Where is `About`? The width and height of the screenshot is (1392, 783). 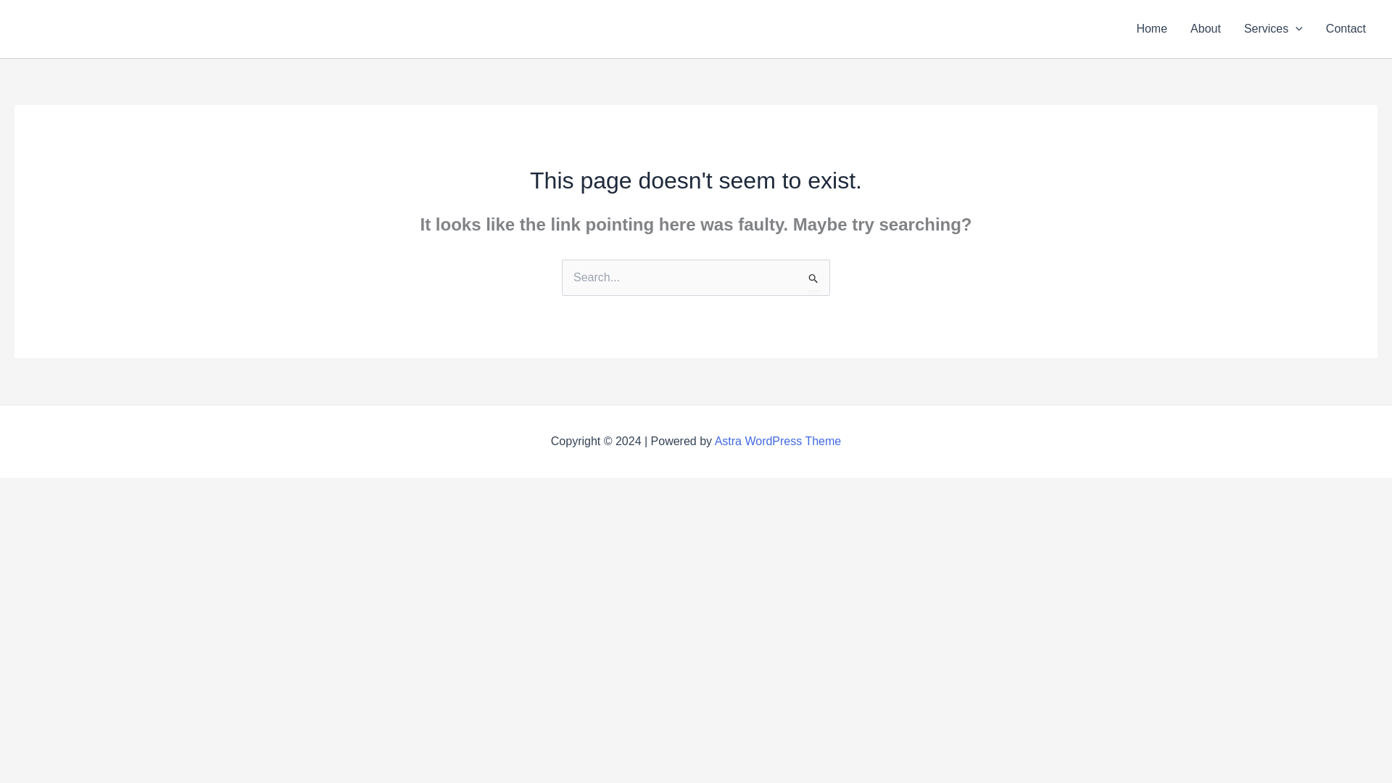 About is located at coordinates (1205, 29).